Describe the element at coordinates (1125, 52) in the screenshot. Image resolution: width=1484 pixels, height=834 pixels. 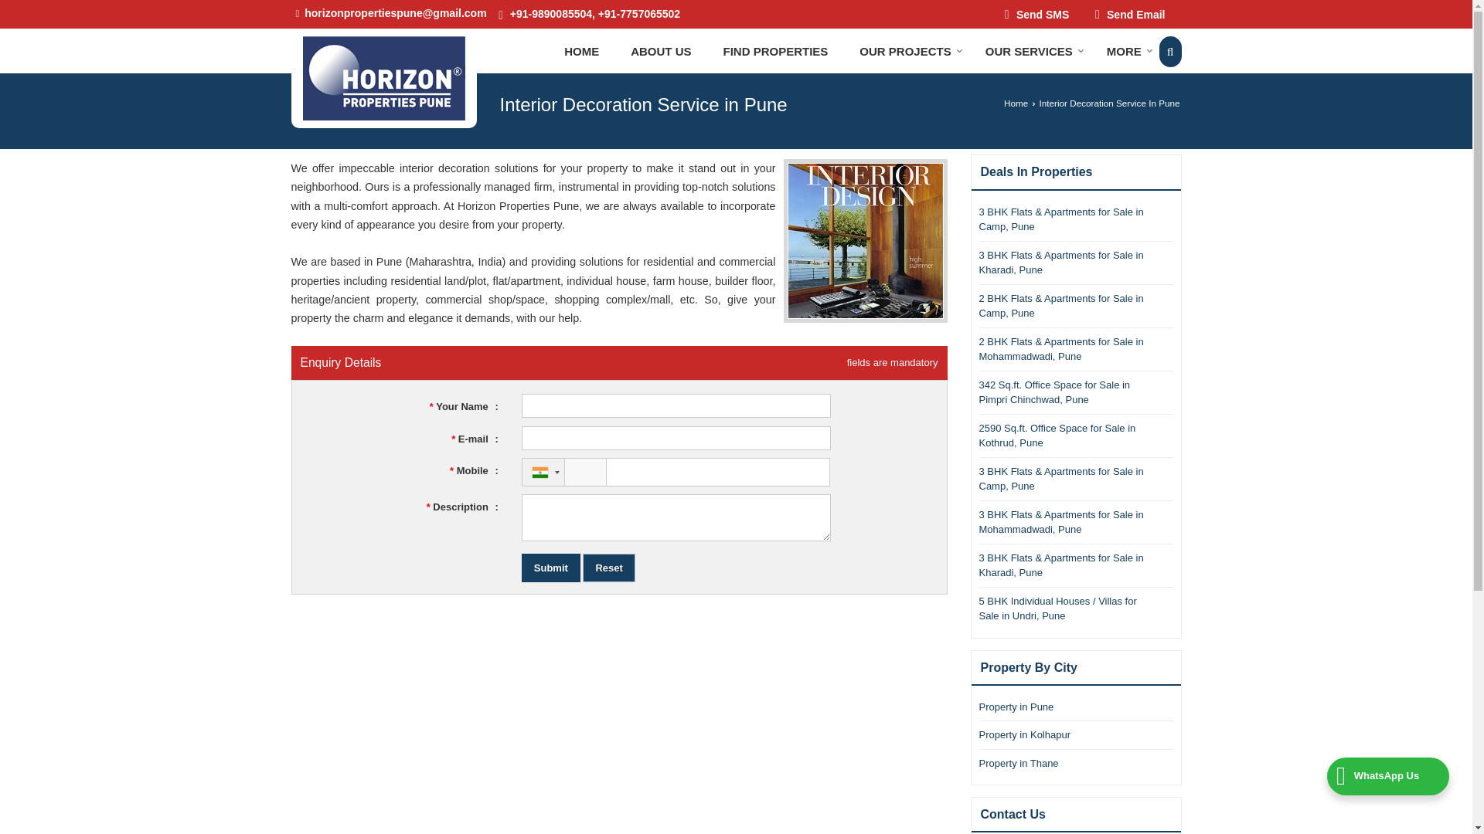
I see `MORE` at that location.